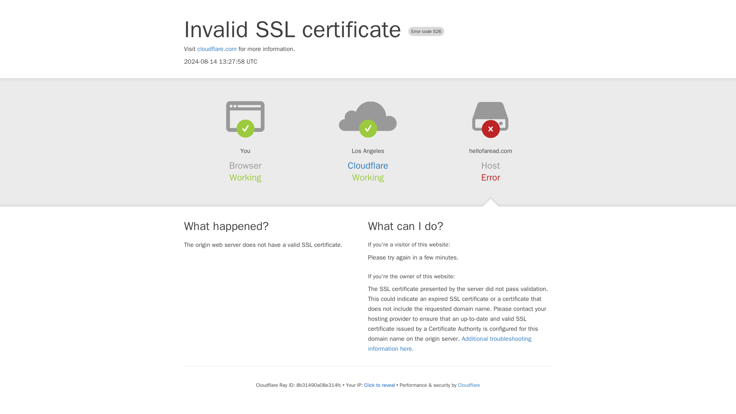 The height and width of the screenshot is (414, 736). I want to click on Cloudflare, so click(468, 385).